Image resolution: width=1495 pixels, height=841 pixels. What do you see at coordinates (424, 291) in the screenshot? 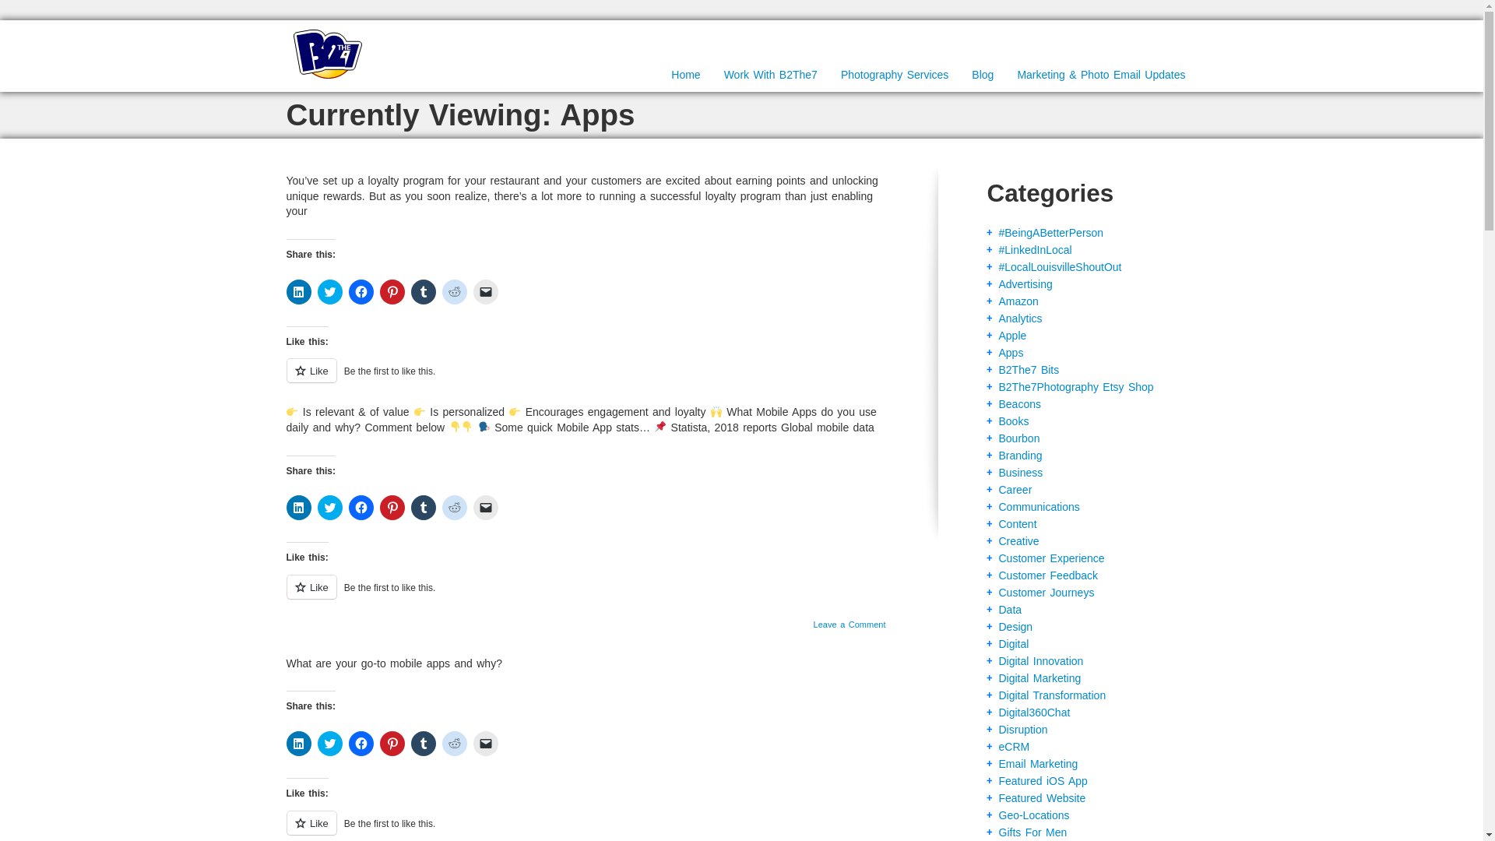
I see `Click to share on Tumblr` at bounding box center [424, 291].